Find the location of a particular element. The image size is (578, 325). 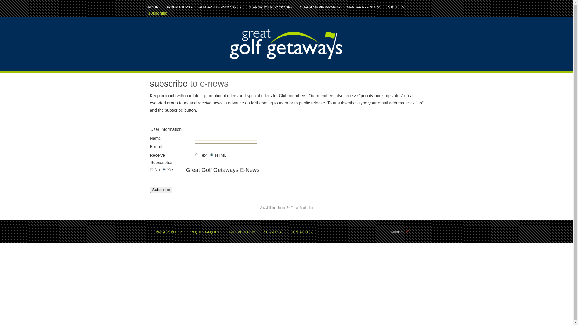

PRIVACY POLICY is located at coordinates (169, 232).